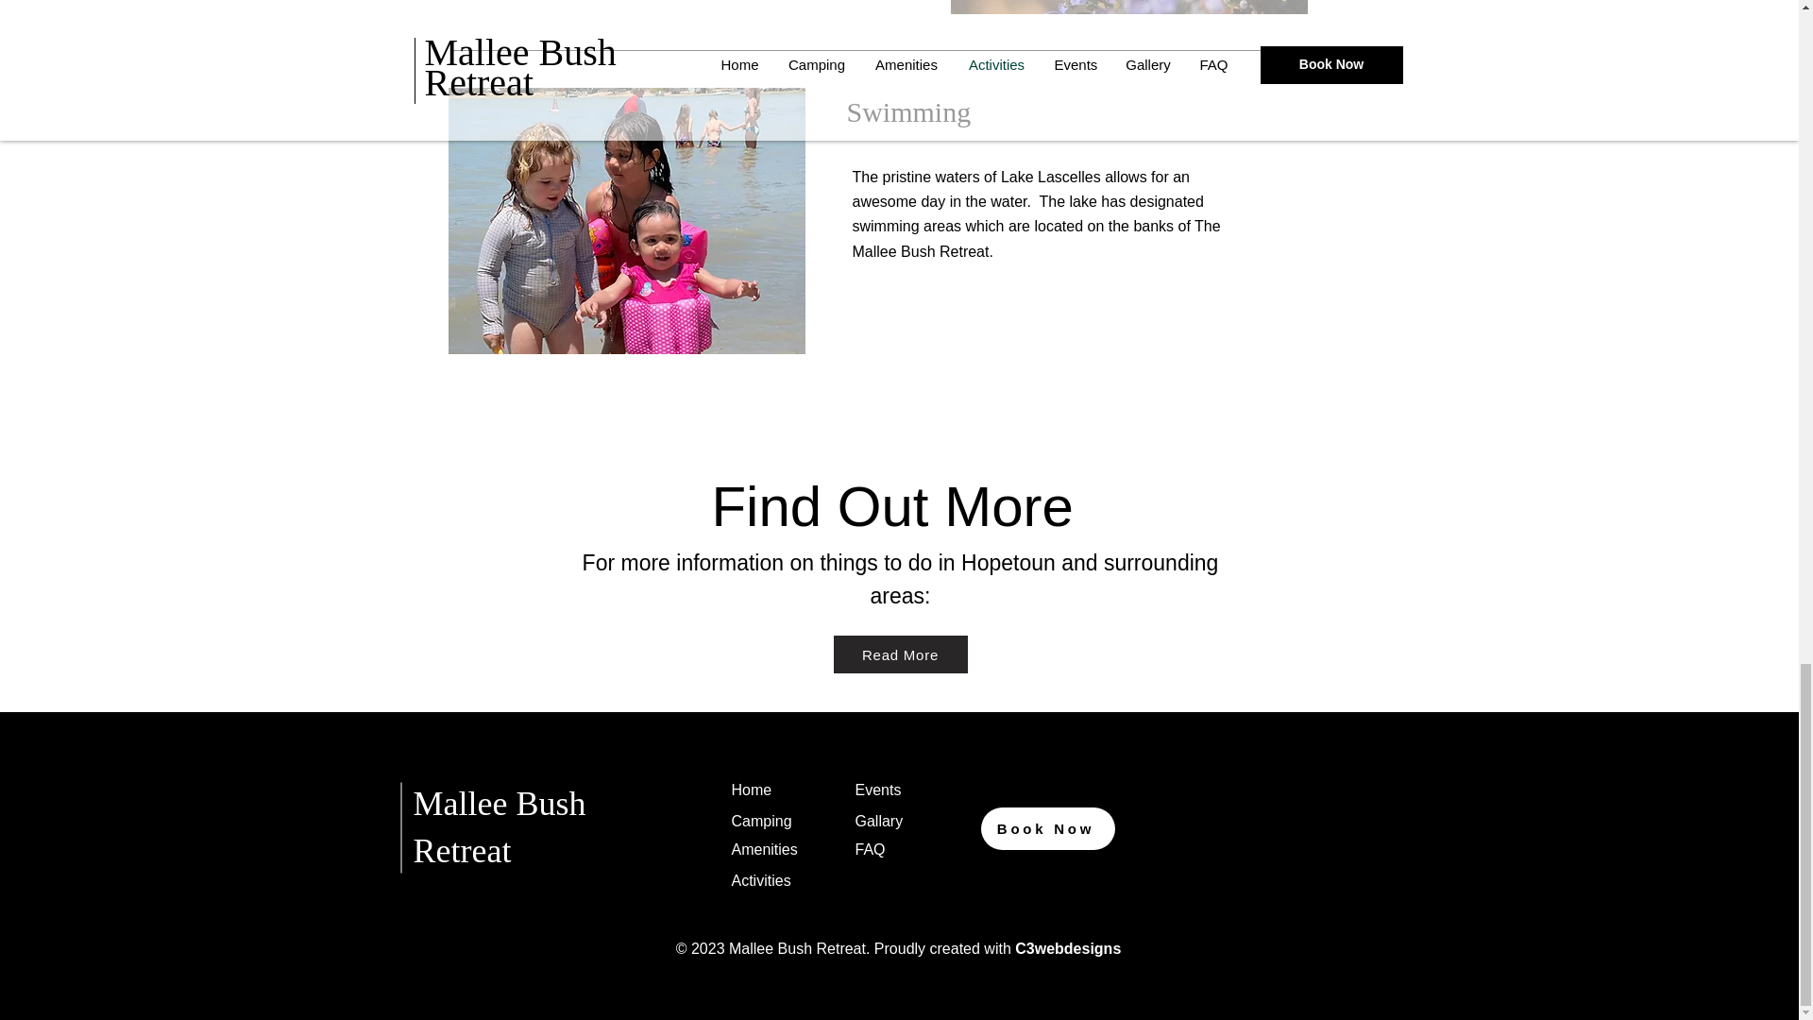 The height and width of the screenshot is (1020, 1813). I want to click on Amenities, so click(763, 850).